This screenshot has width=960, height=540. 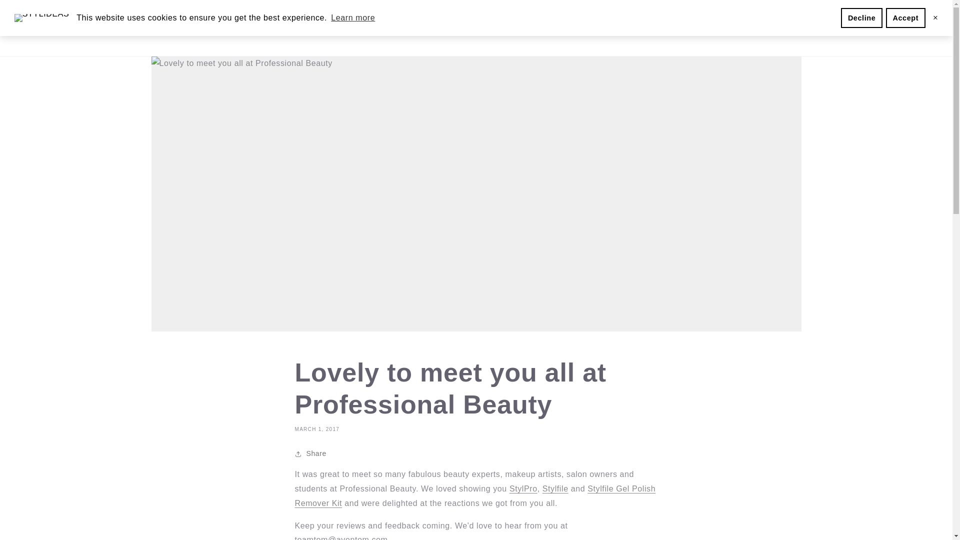 What do you see at coordinates (861, 18) in the screenshot?
I see `Decline` at bounding box center [861, 18].